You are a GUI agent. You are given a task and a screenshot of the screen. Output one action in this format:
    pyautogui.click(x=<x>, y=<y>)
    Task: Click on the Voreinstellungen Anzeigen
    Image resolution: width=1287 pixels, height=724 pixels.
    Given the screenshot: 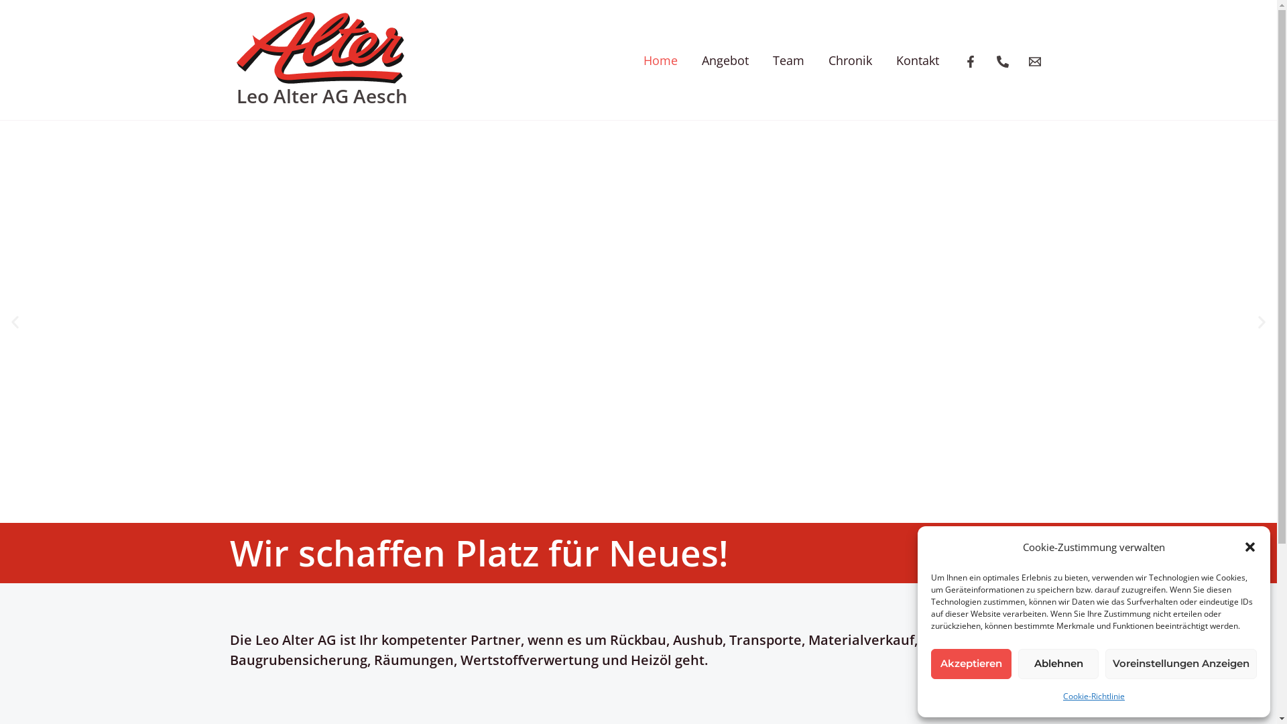 What is the action you would take?
    pyautogui.click(x=1181, y=664)
    